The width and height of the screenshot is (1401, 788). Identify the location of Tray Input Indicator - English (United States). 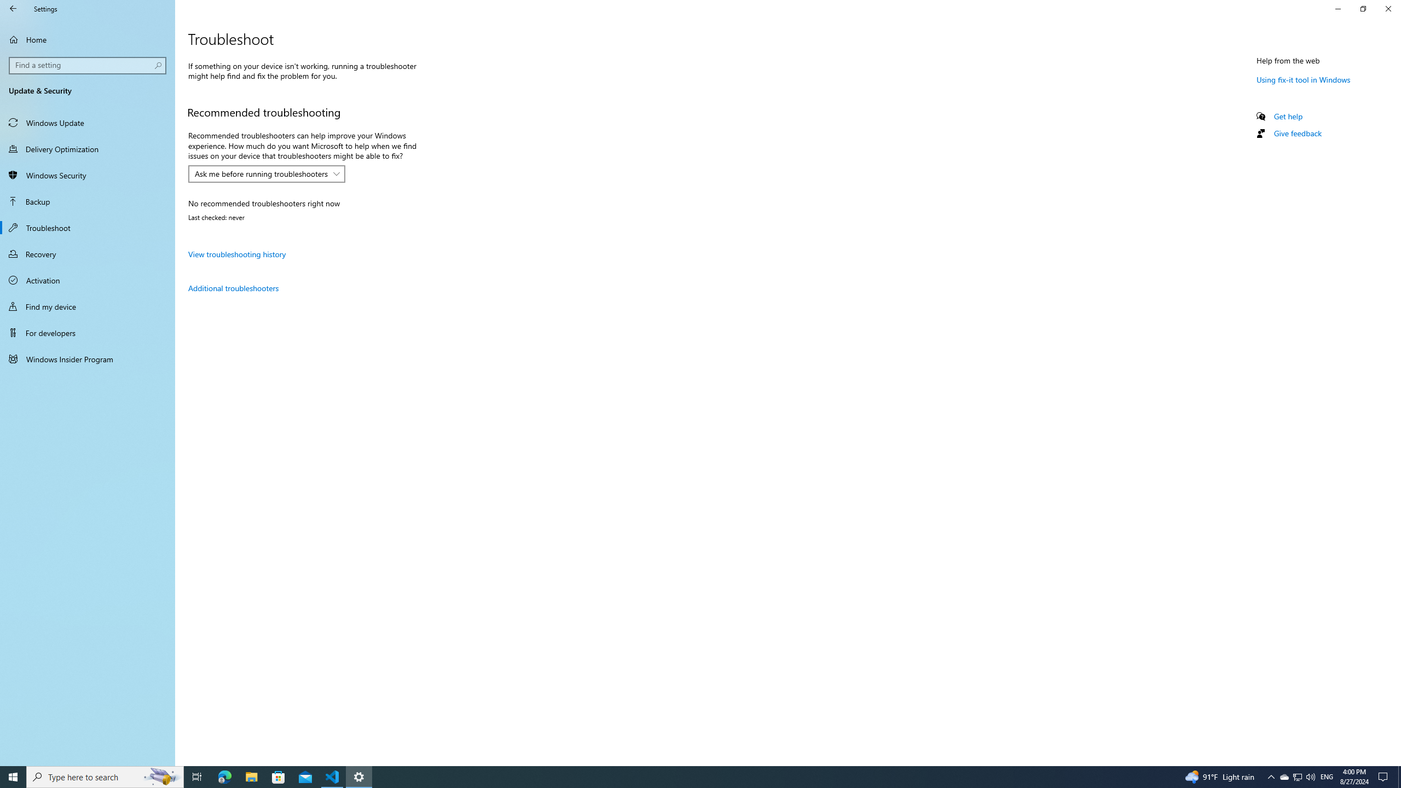
(1327, 777).